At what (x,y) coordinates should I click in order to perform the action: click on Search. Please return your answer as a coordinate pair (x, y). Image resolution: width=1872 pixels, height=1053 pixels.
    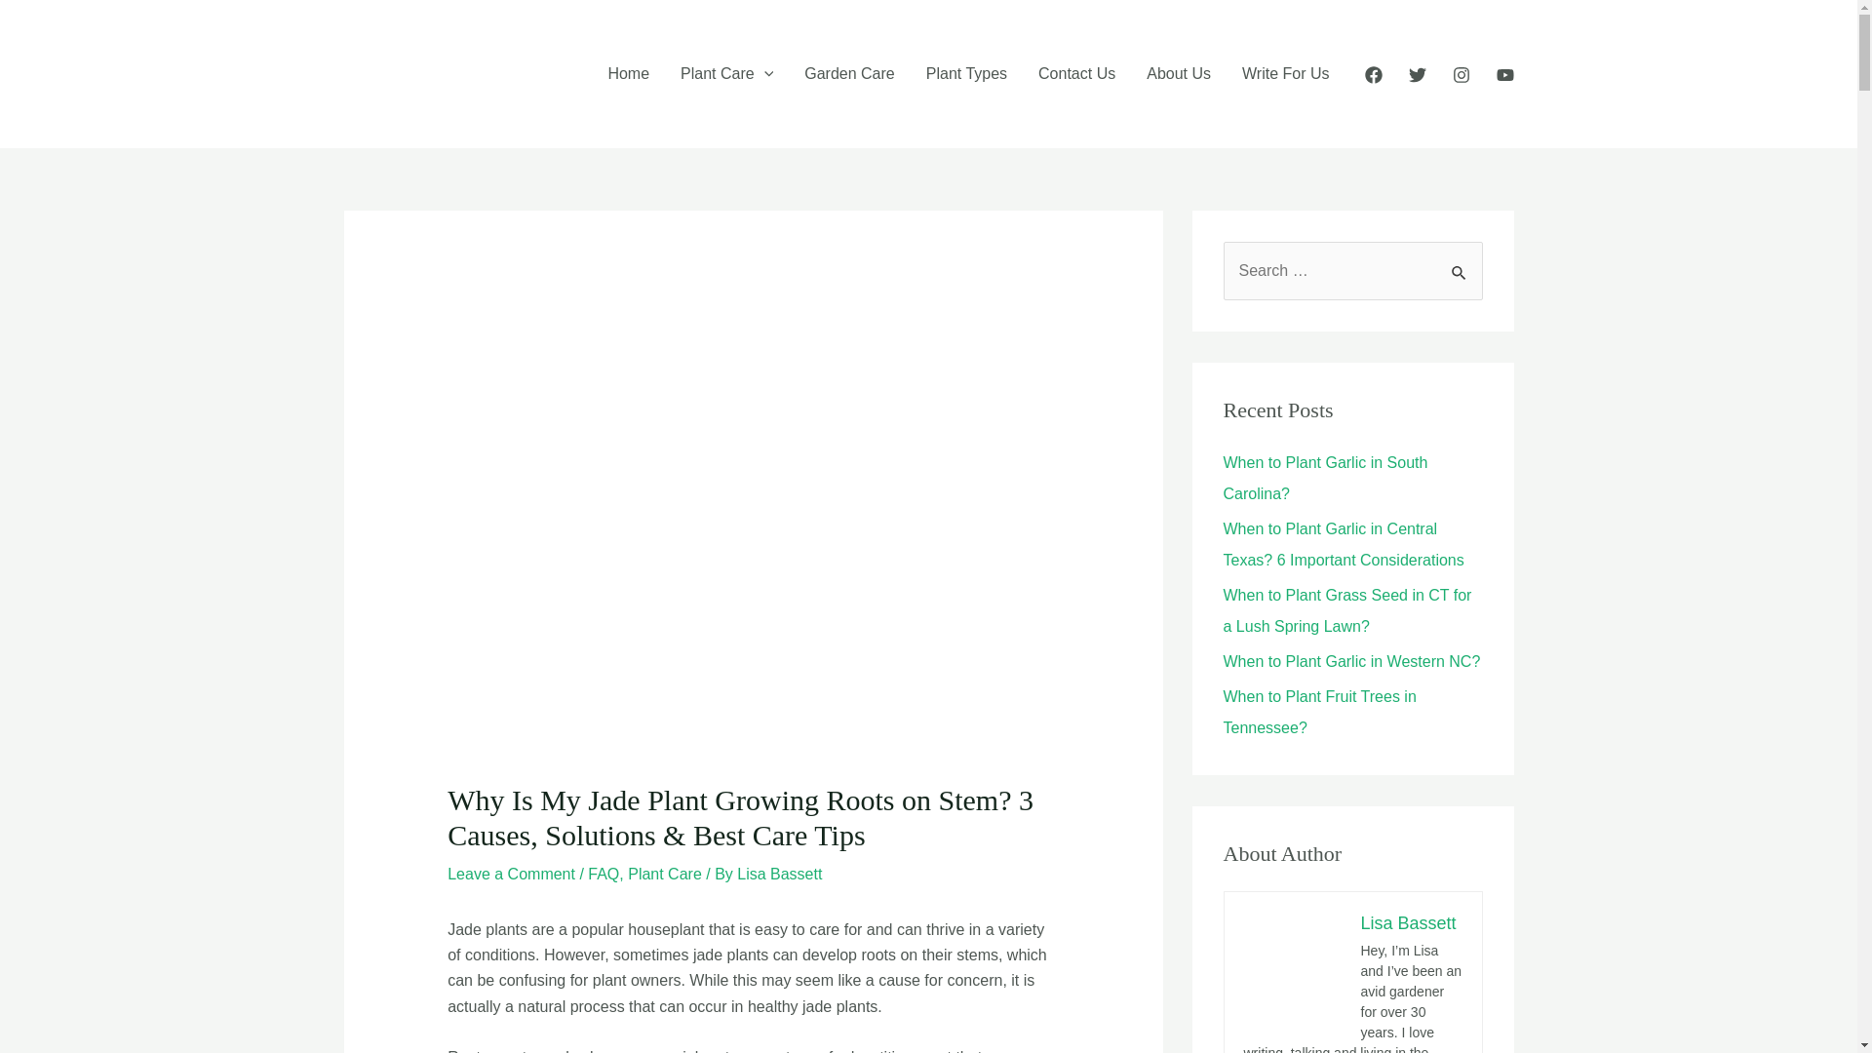
    Looking at the image, I should click on (1461, 262).